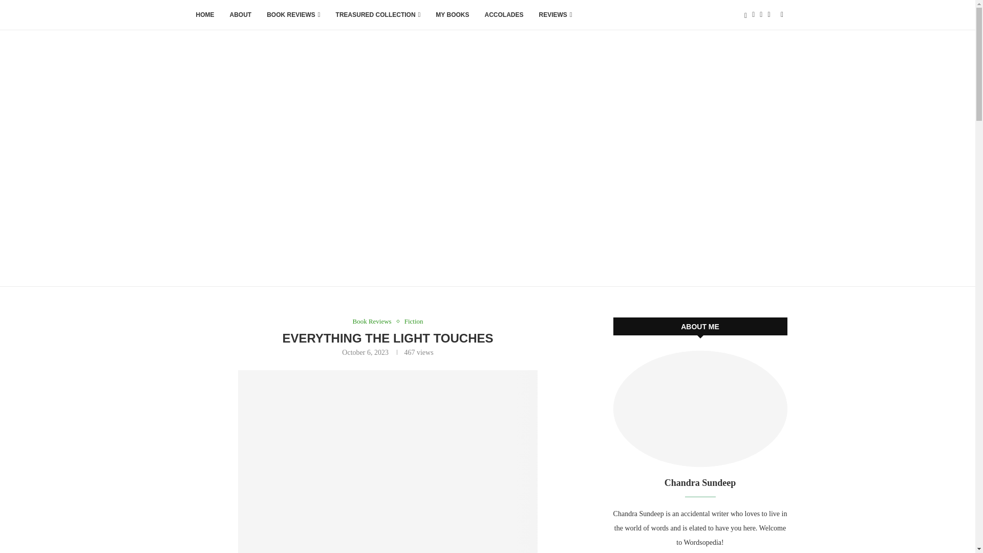  Describe the element at coordinates (293, 15) in the screenshot. I see `BOOK REVIEWS` at that location.